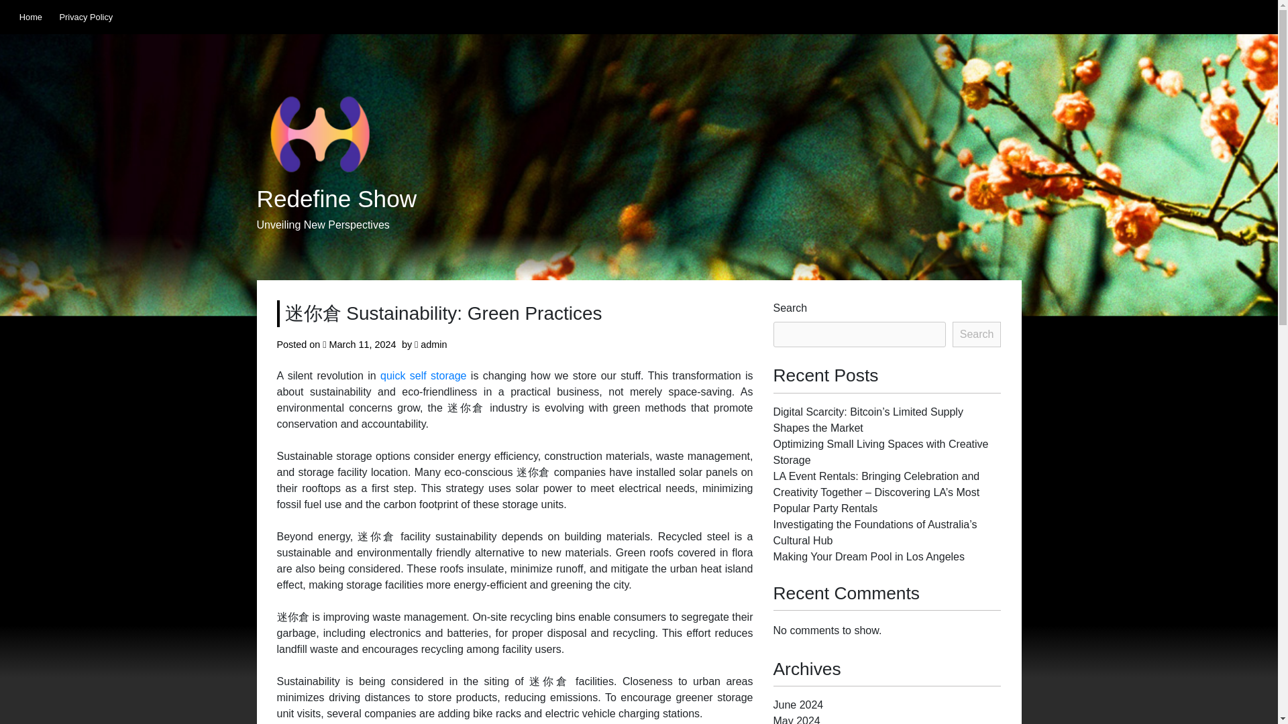  I want to click on Redefine Show, so click(336, 199).